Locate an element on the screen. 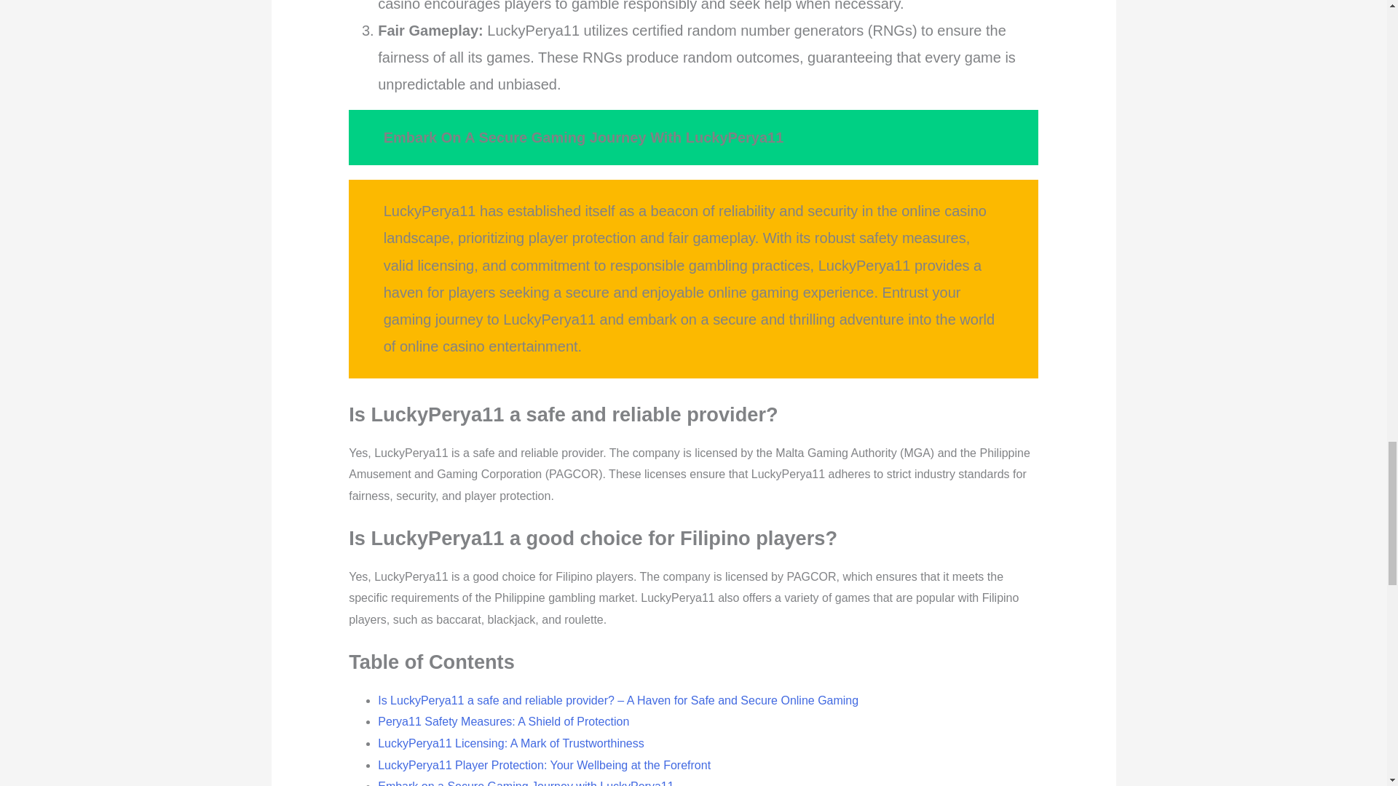 The height and width of the screenshot is (786, 1398). Perya11 Safety Measures: A Shield of Protection is located at coordinates (503, 721).